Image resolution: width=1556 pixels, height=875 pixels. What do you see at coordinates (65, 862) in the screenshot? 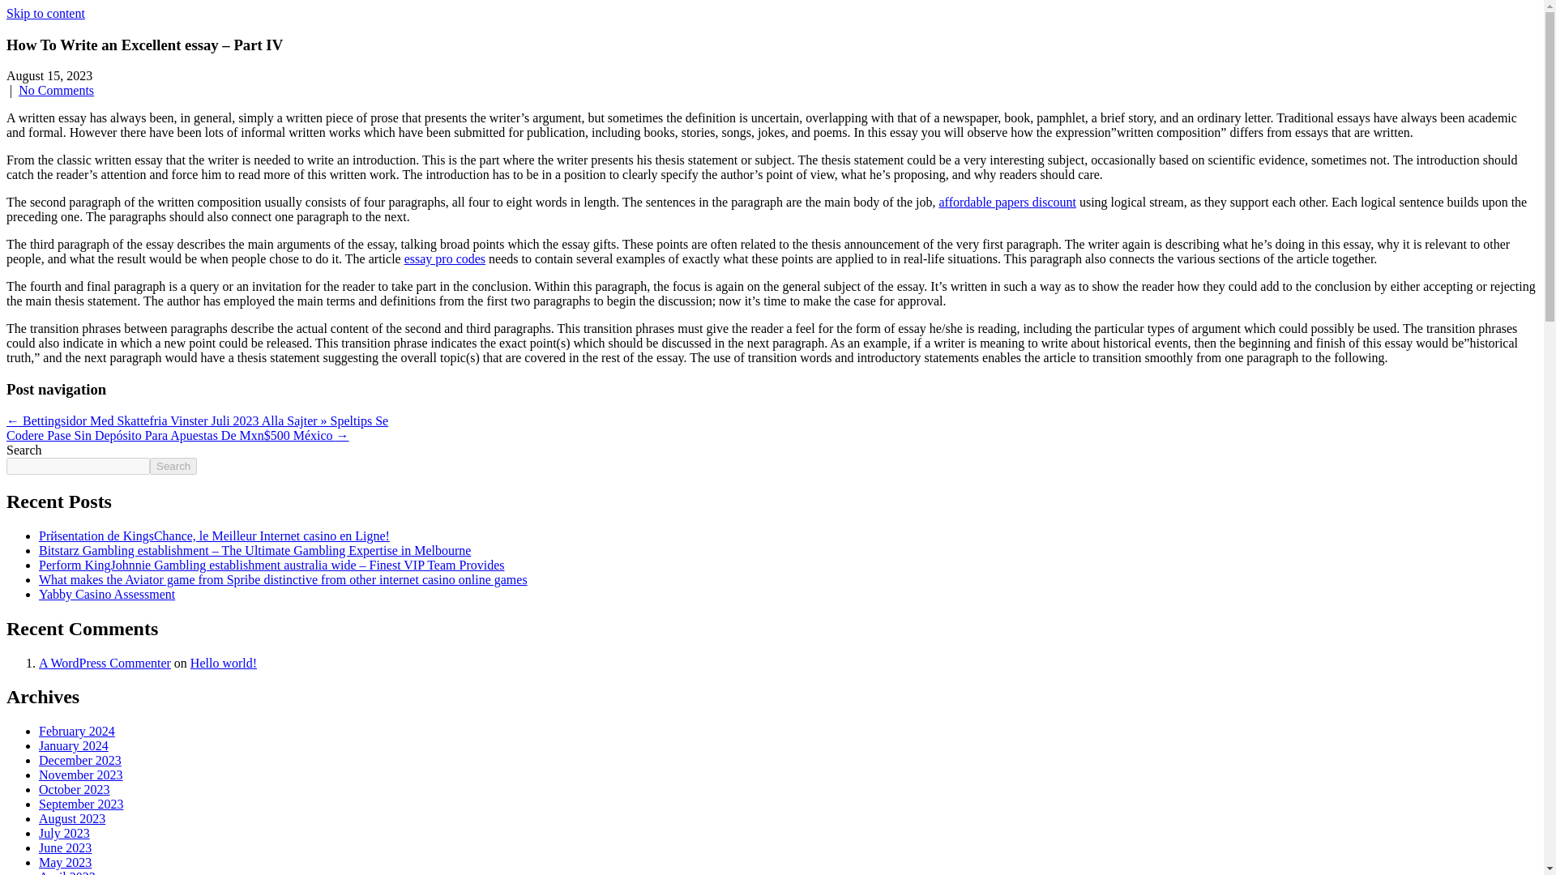
I see `May 2023` at bounding box center [65, 862].